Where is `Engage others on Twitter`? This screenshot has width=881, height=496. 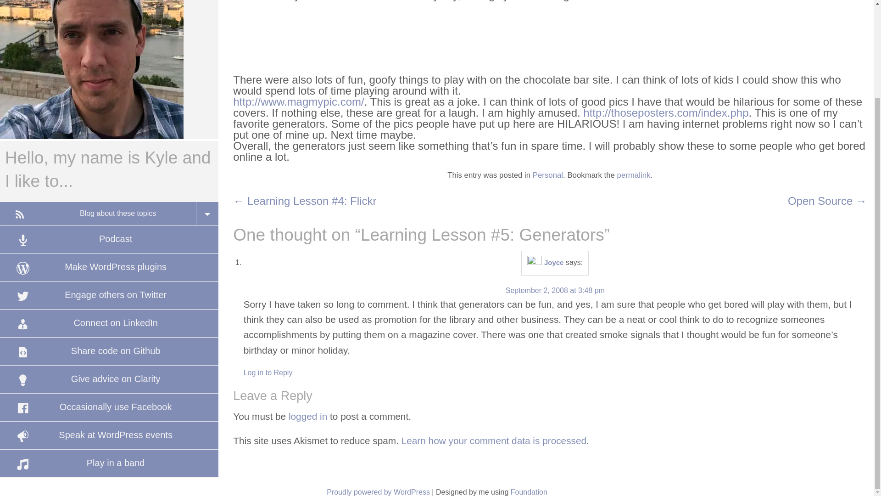 Engage others on Twitter is located at coordinates (109, 295).